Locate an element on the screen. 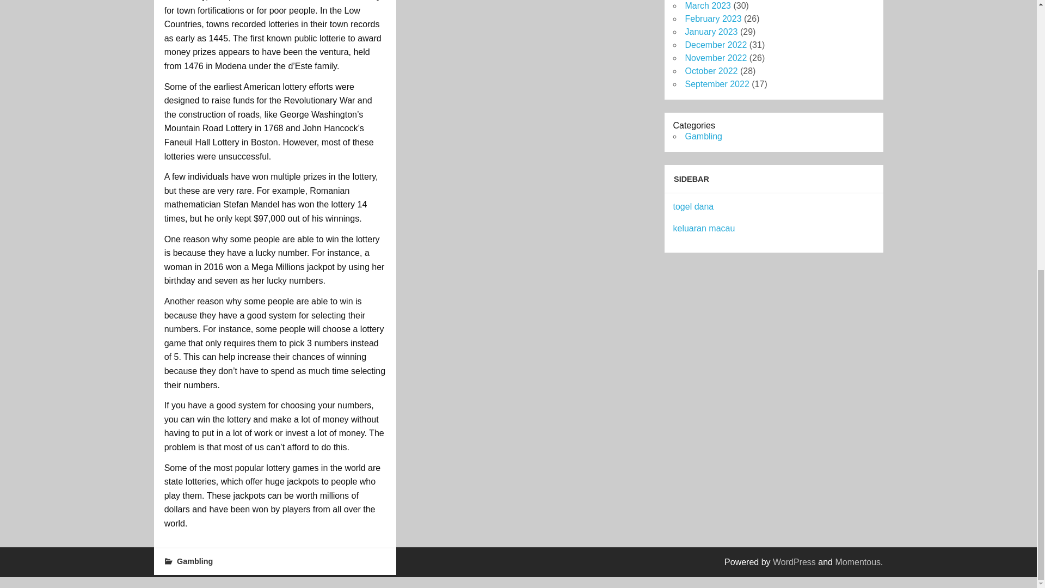  November 2022 is located at coordinates (715, 58).